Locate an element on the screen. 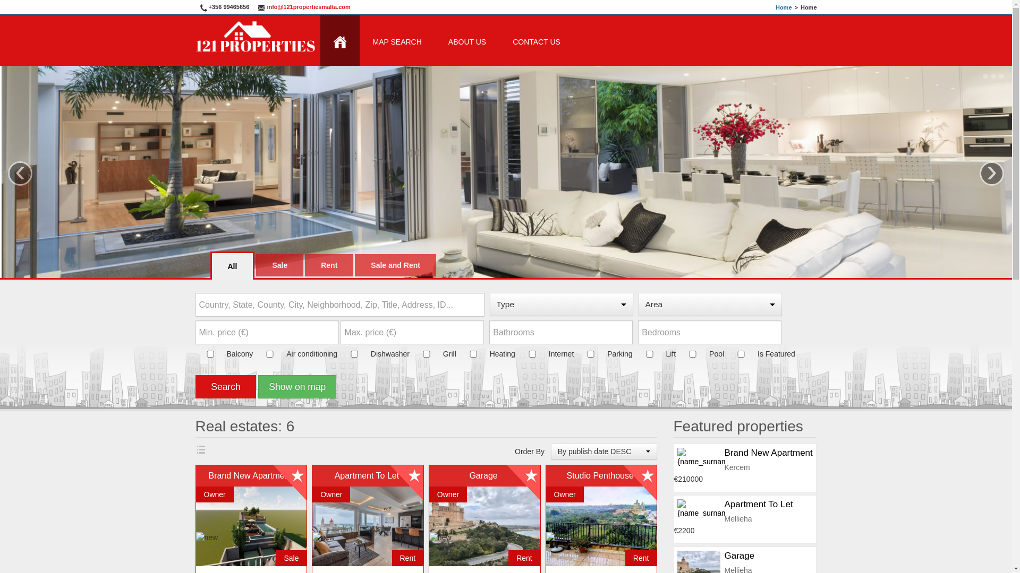 The height and width of the screenshot is (573, 1020). ABOUT US is located at coordinates (467, 40).